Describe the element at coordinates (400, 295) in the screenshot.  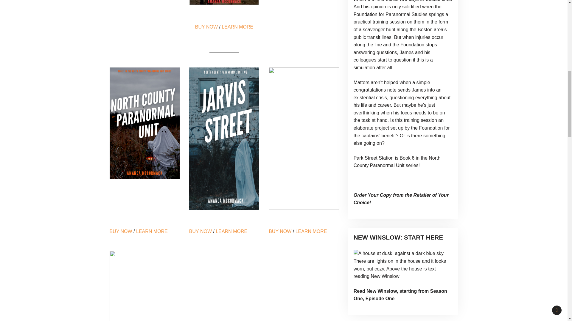
I see `Read New Winslow, starting from Season One, Episode One` at that location.